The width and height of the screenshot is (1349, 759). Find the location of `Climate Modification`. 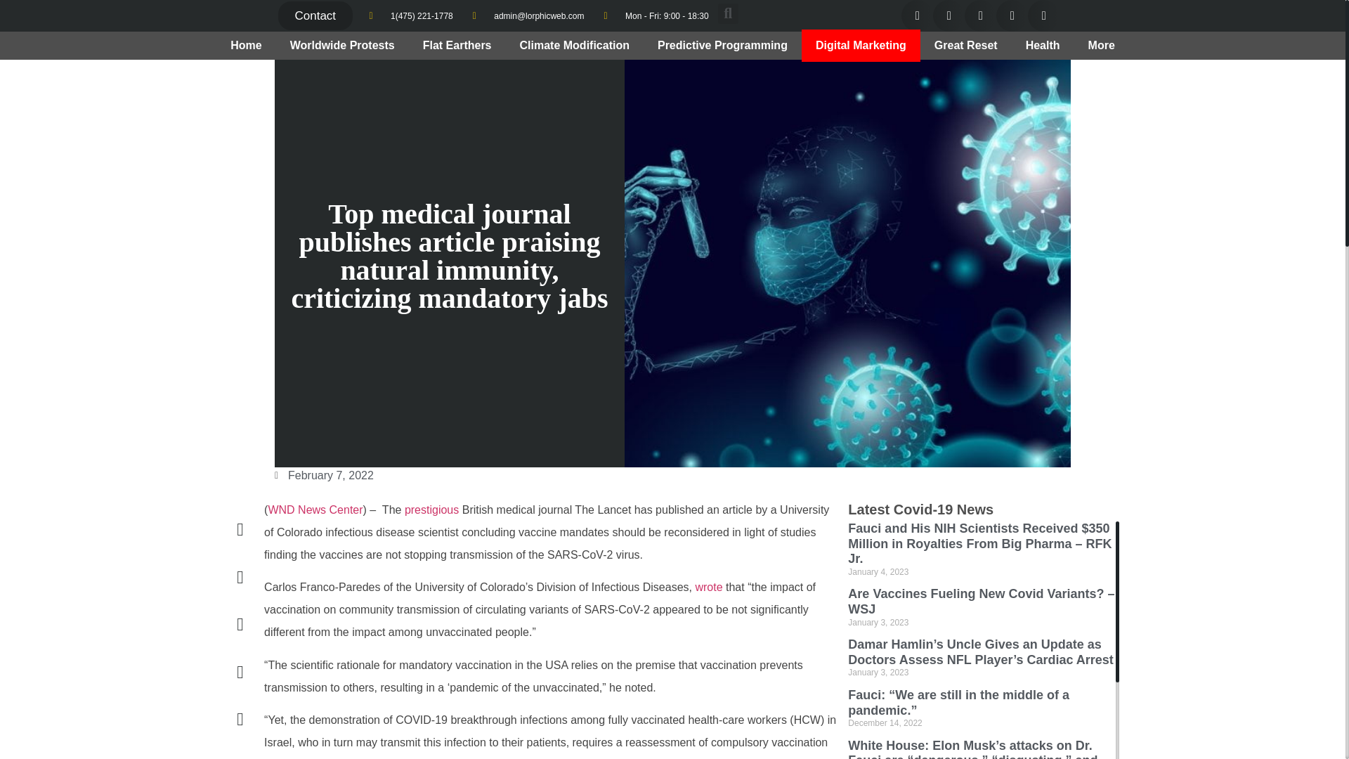

Climate Modification is located at coordinates (575, 45).